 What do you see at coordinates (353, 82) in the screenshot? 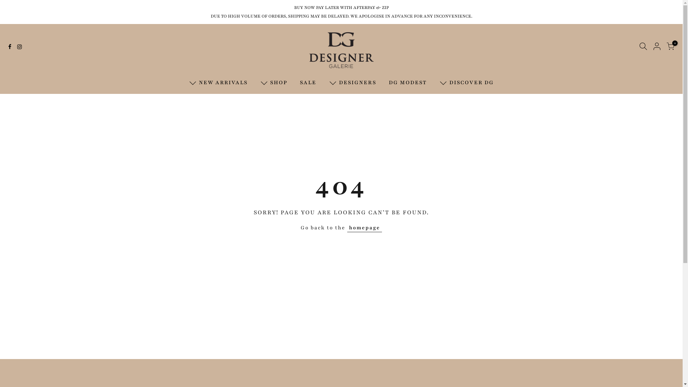
I see `DESIGNERS` at bounding box center [353, 82].